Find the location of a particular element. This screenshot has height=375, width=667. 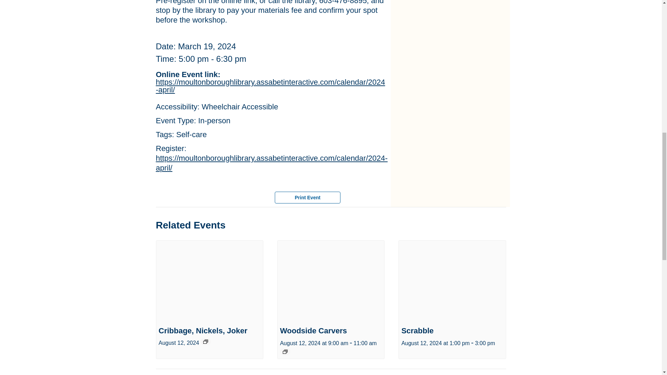

Print Event is located at coordinates (307, 197).